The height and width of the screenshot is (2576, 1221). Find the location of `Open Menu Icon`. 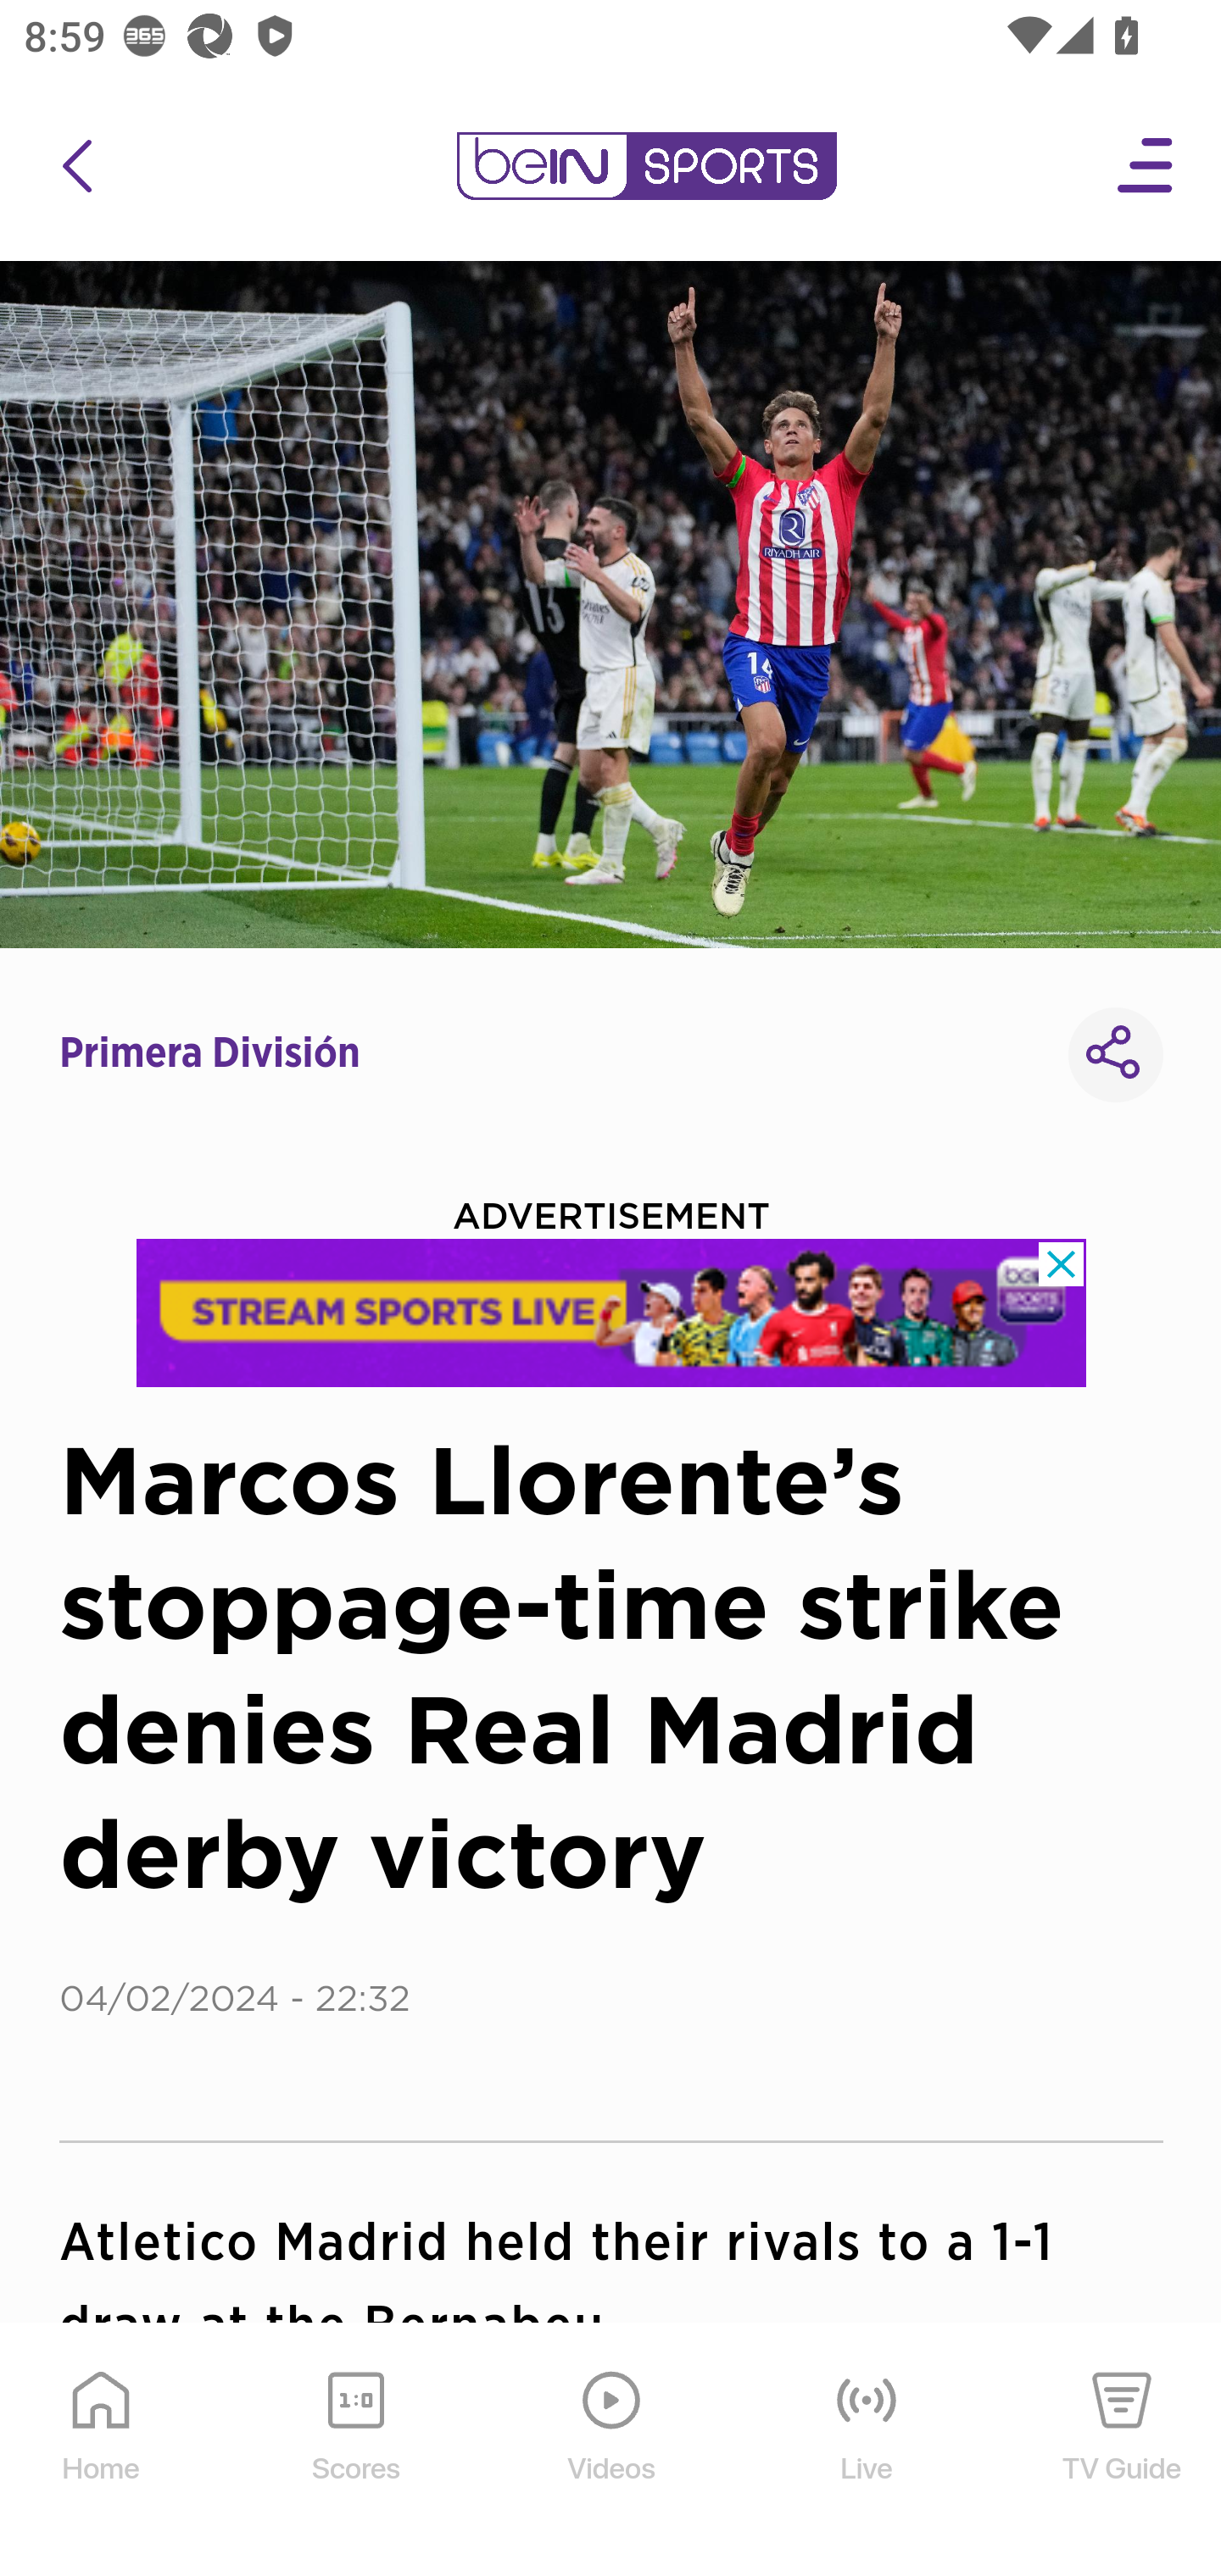

Open Menu Icon is located at coordinates (1146, 166).